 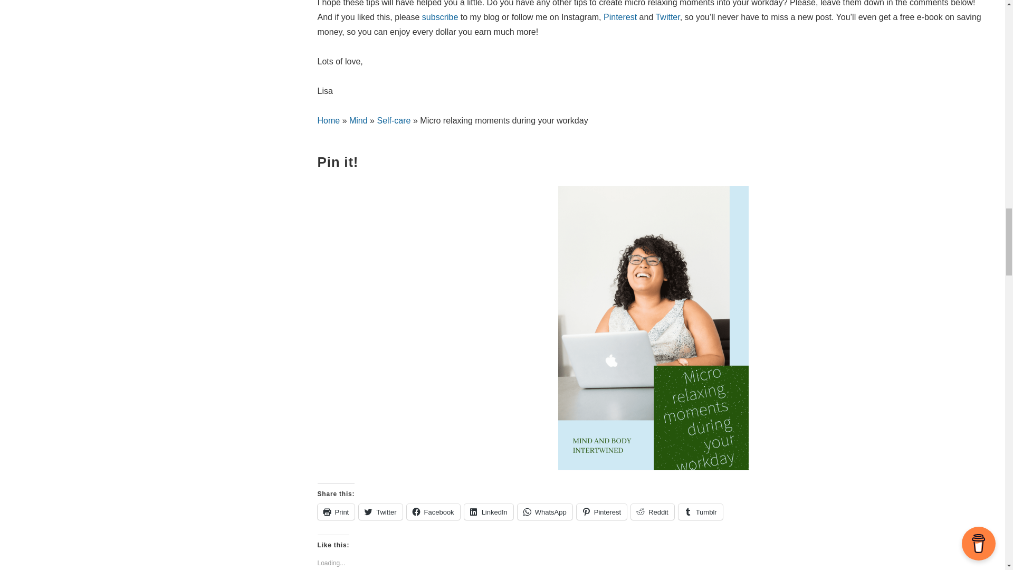 I want to click on Mind, so click(x=358, y=120).